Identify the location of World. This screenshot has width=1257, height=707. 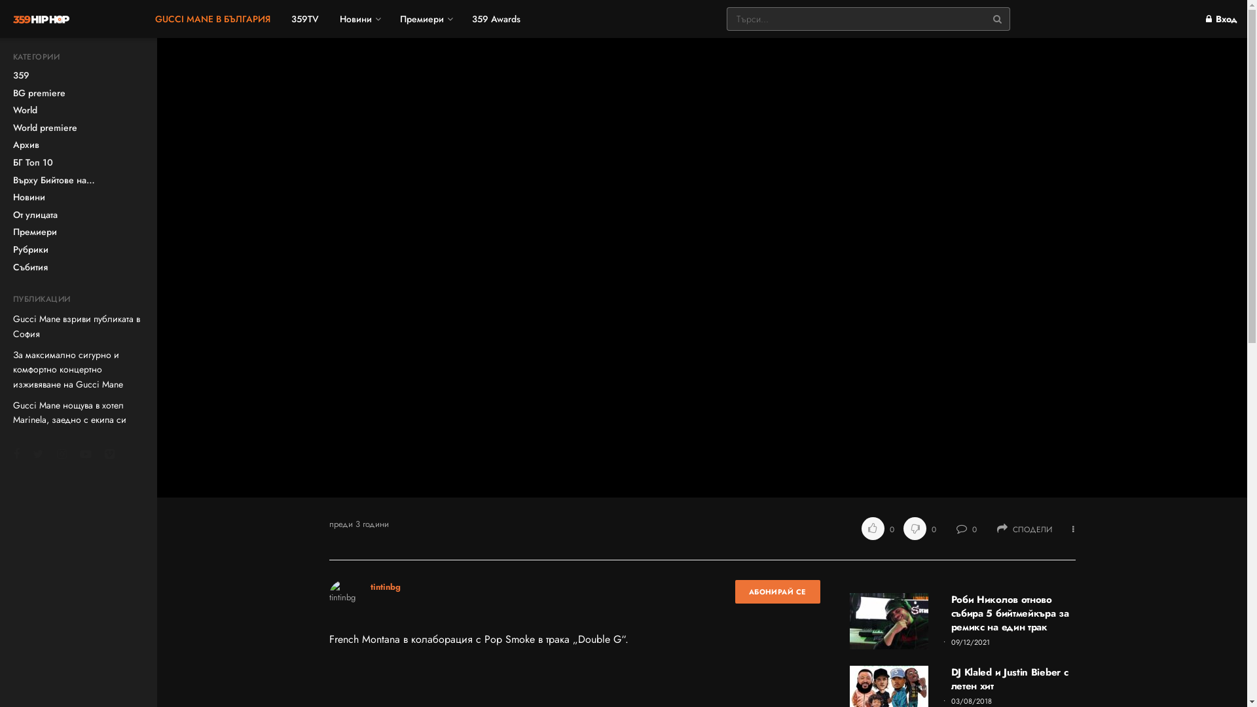
(25, 111).